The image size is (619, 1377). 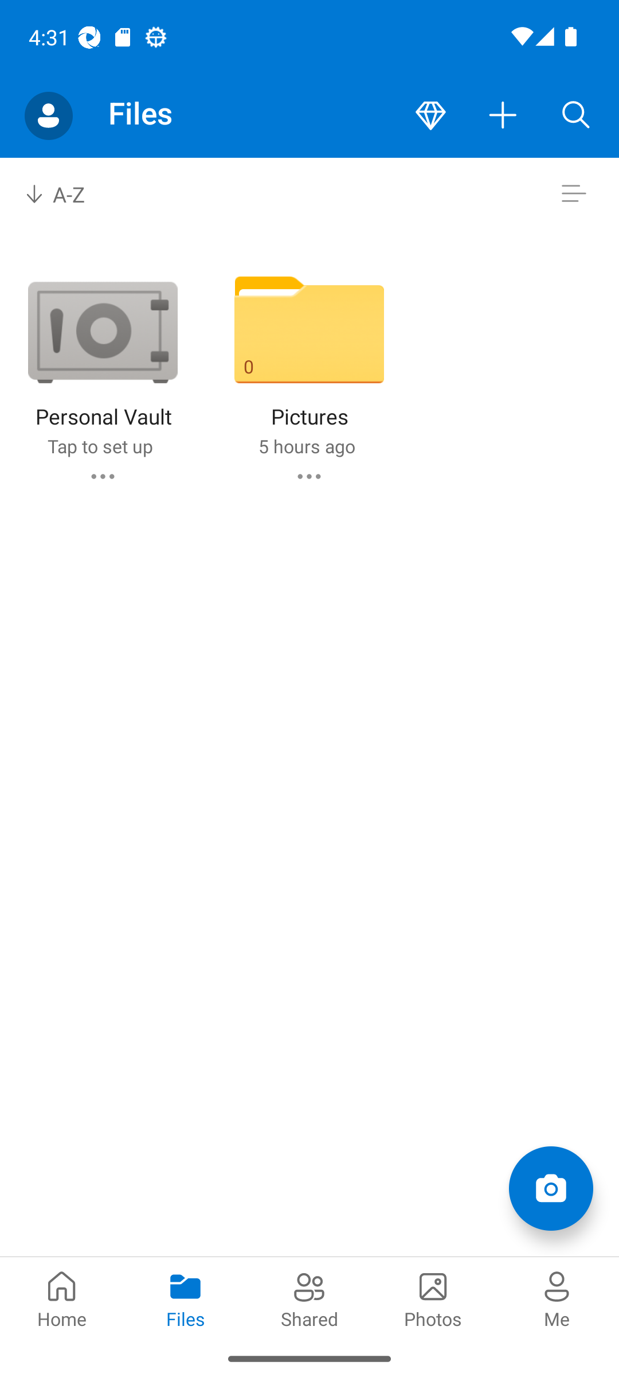 What do you see at coordinates (503, 116) in the screenshot?
I see `More actions button` at bounding box center [503, 116].